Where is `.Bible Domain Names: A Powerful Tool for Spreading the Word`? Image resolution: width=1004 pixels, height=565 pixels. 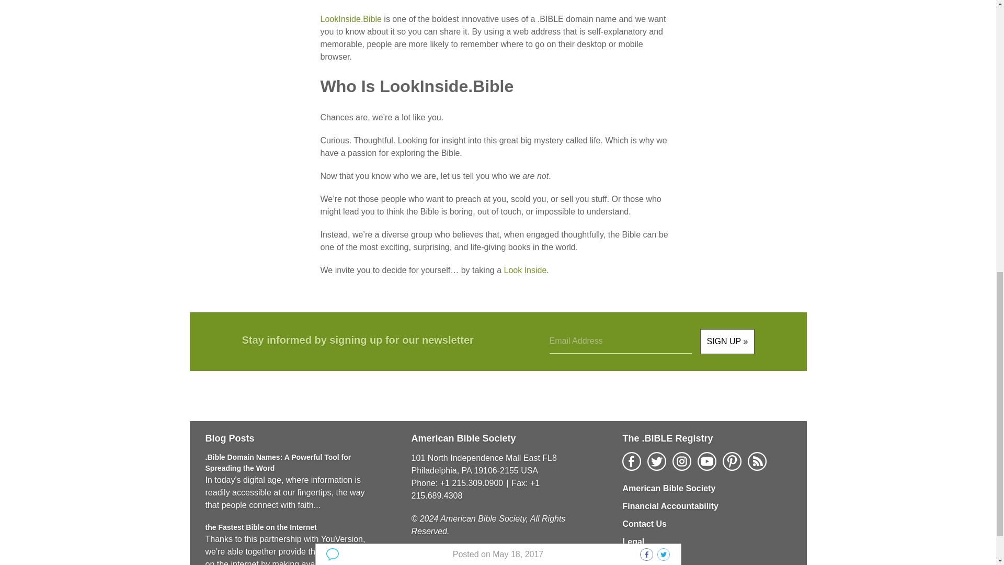
.Bible Domain Names: A Powerful Tool for Spreading the Word is located at coordinates (277, 462).